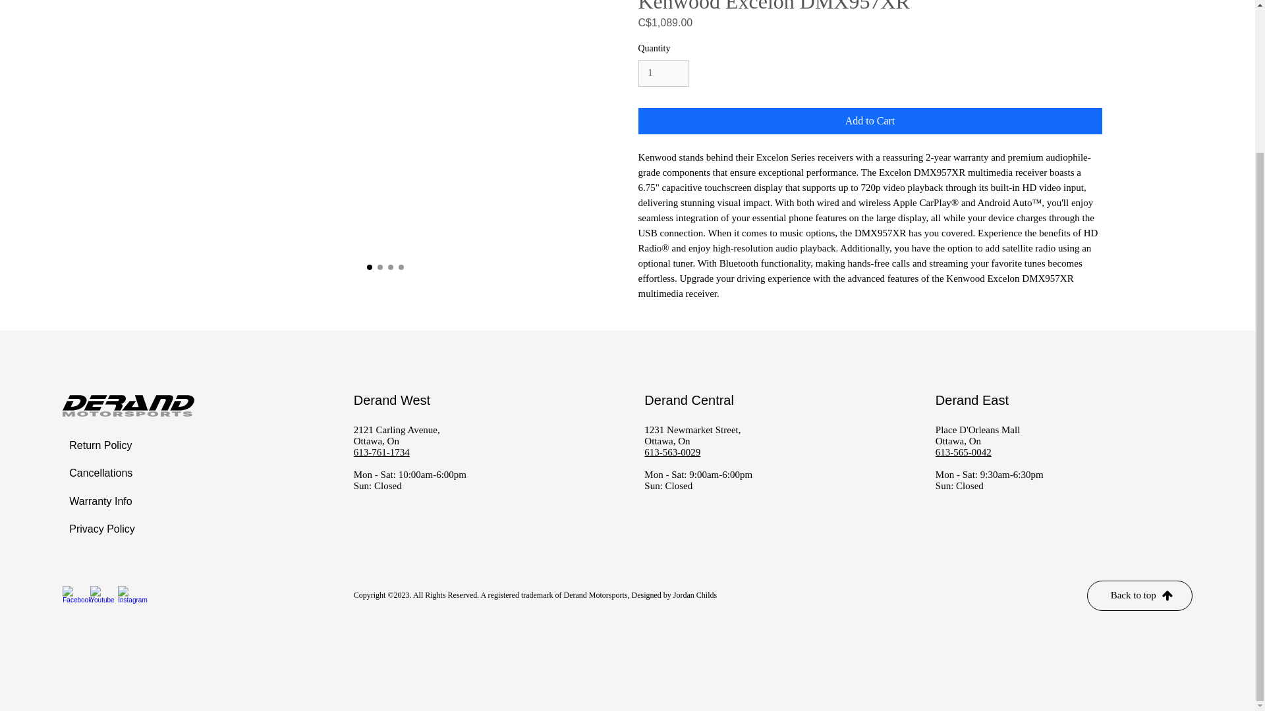 The width and height of the screenshot is (1265, 711). I want to click on Privacy Policy, so click(109, 529).